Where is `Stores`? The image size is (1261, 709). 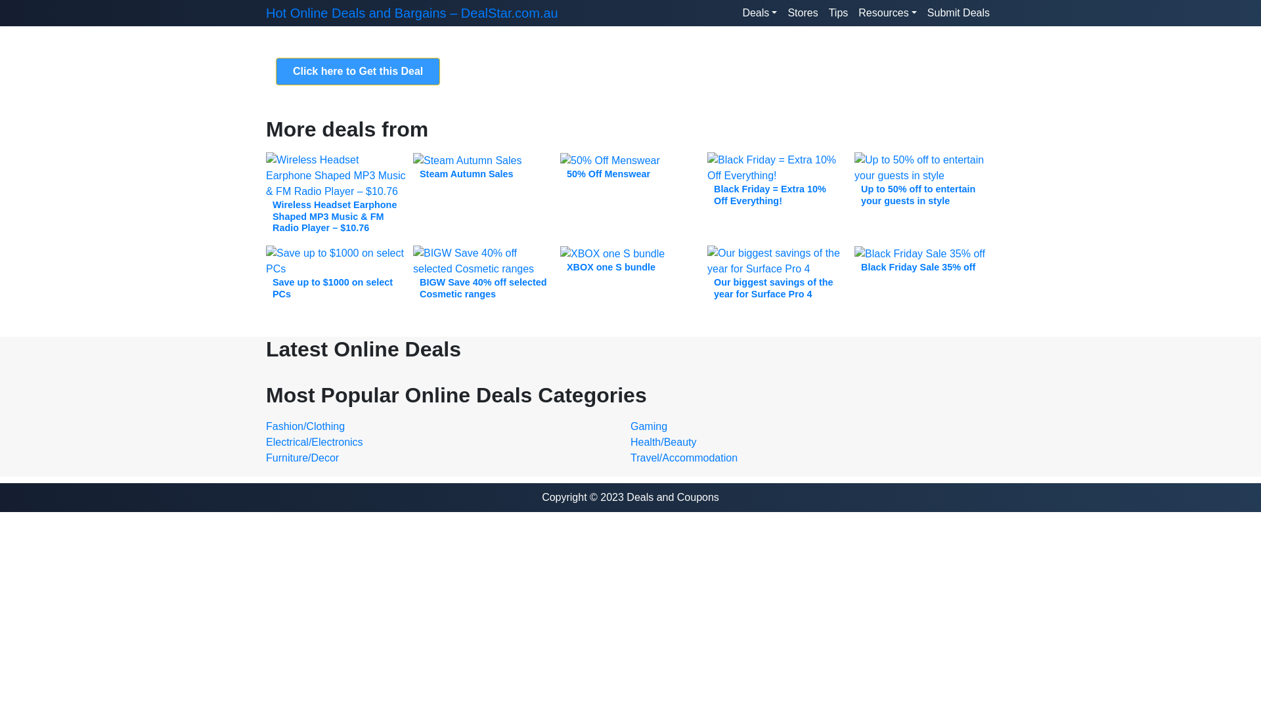 Stores is located at coordinates (803, 13).